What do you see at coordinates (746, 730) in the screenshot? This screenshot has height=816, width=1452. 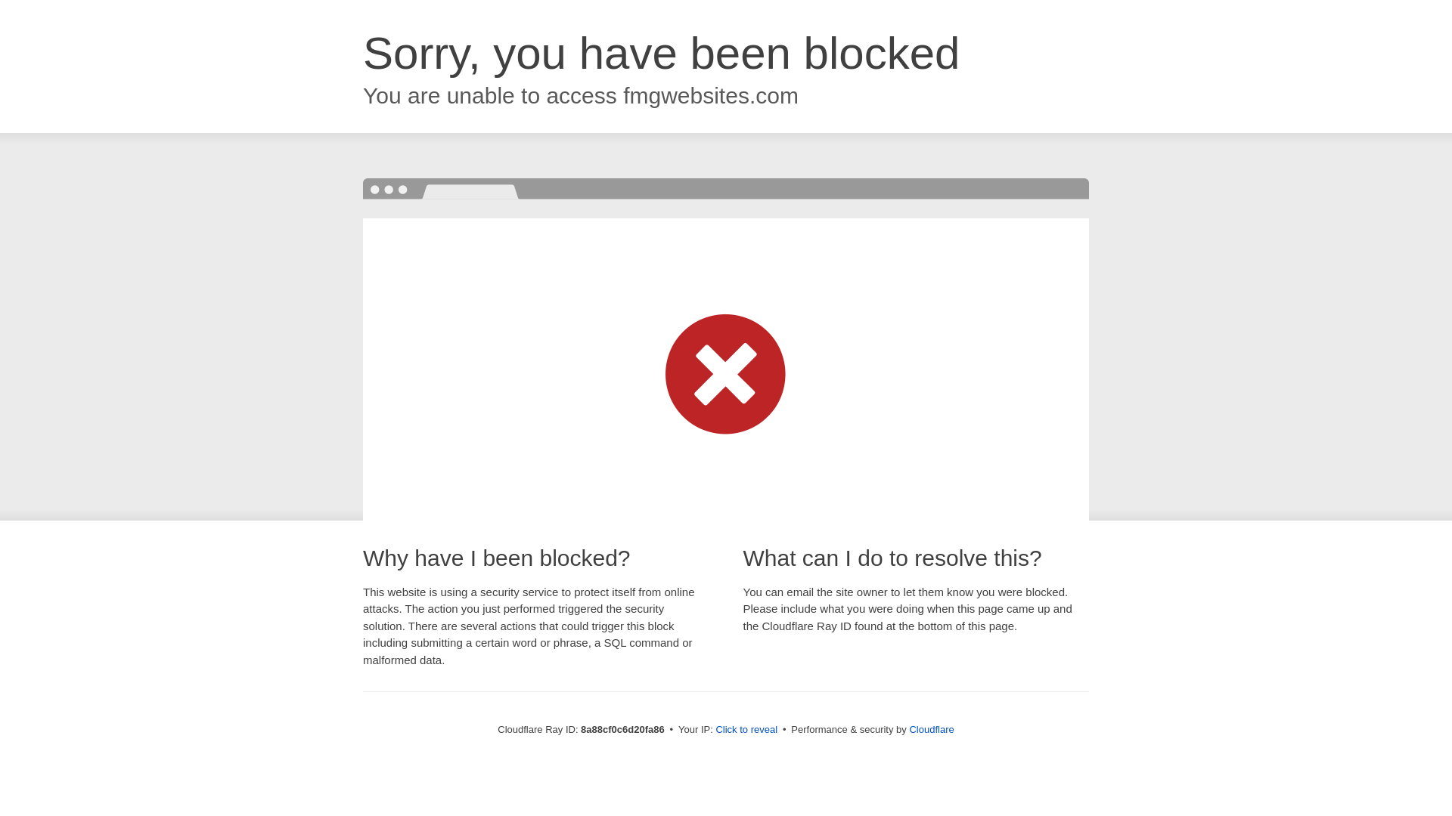 I see `Click to reveal` at bounding box center [746, 730].